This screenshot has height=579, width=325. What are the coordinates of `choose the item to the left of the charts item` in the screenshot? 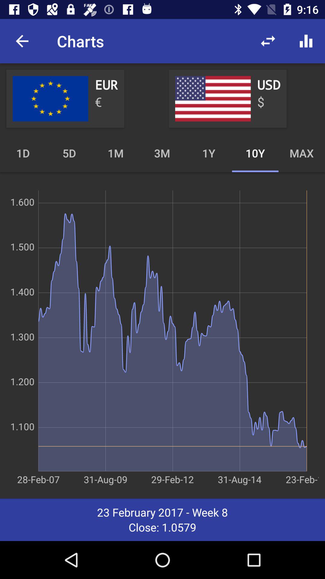 It's located at (22, 41).